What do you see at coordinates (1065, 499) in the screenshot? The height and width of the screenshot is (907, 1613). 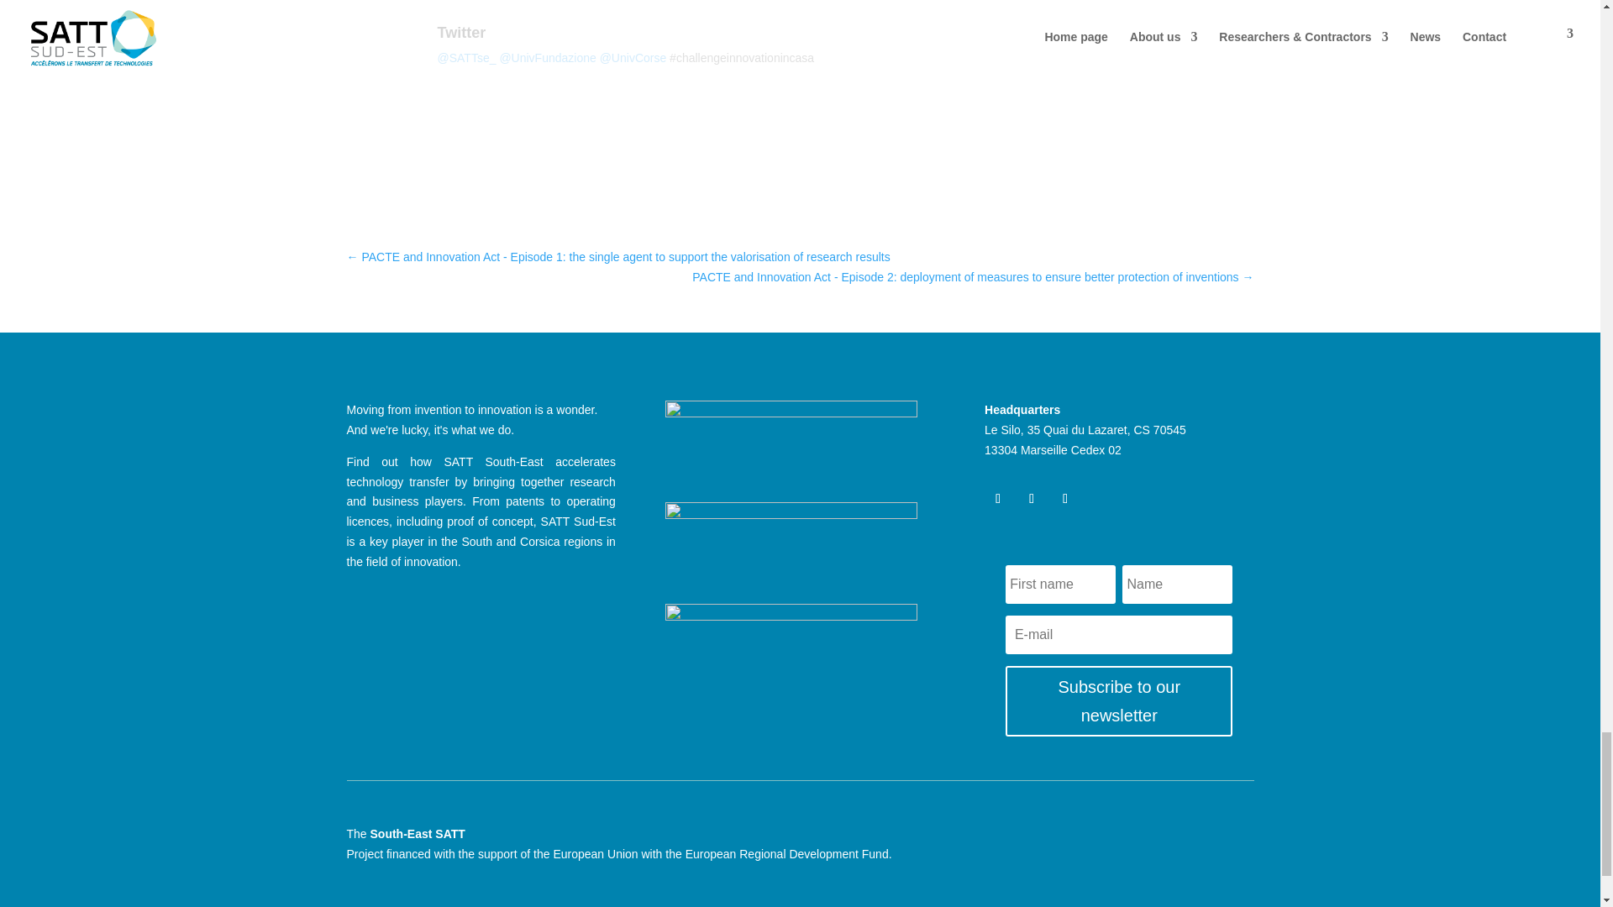 I see `Suivez sur Instagram` at bounding box center [1065, 499].